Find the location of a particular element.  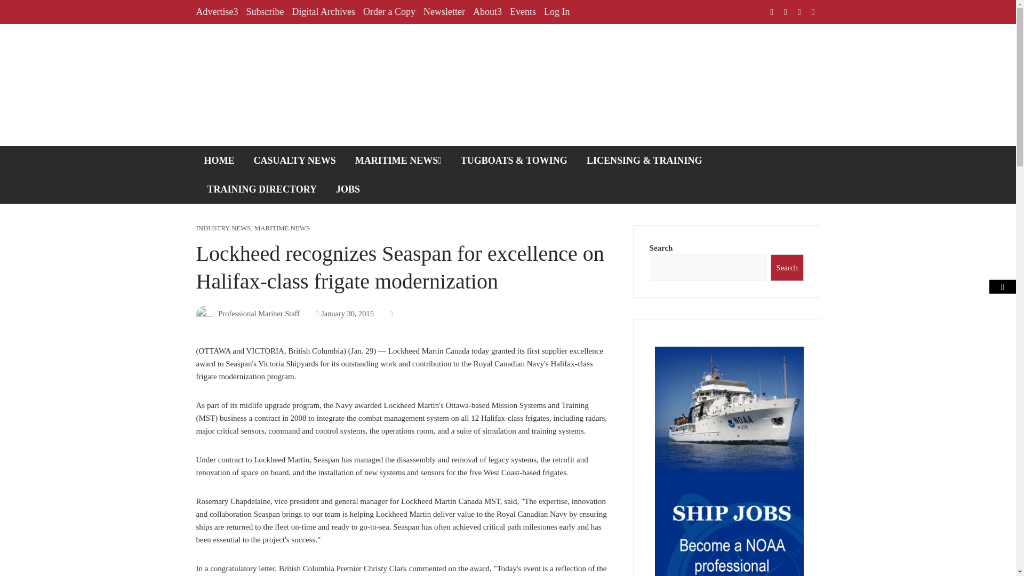

Subscribe is located at coordinates (265, 12).